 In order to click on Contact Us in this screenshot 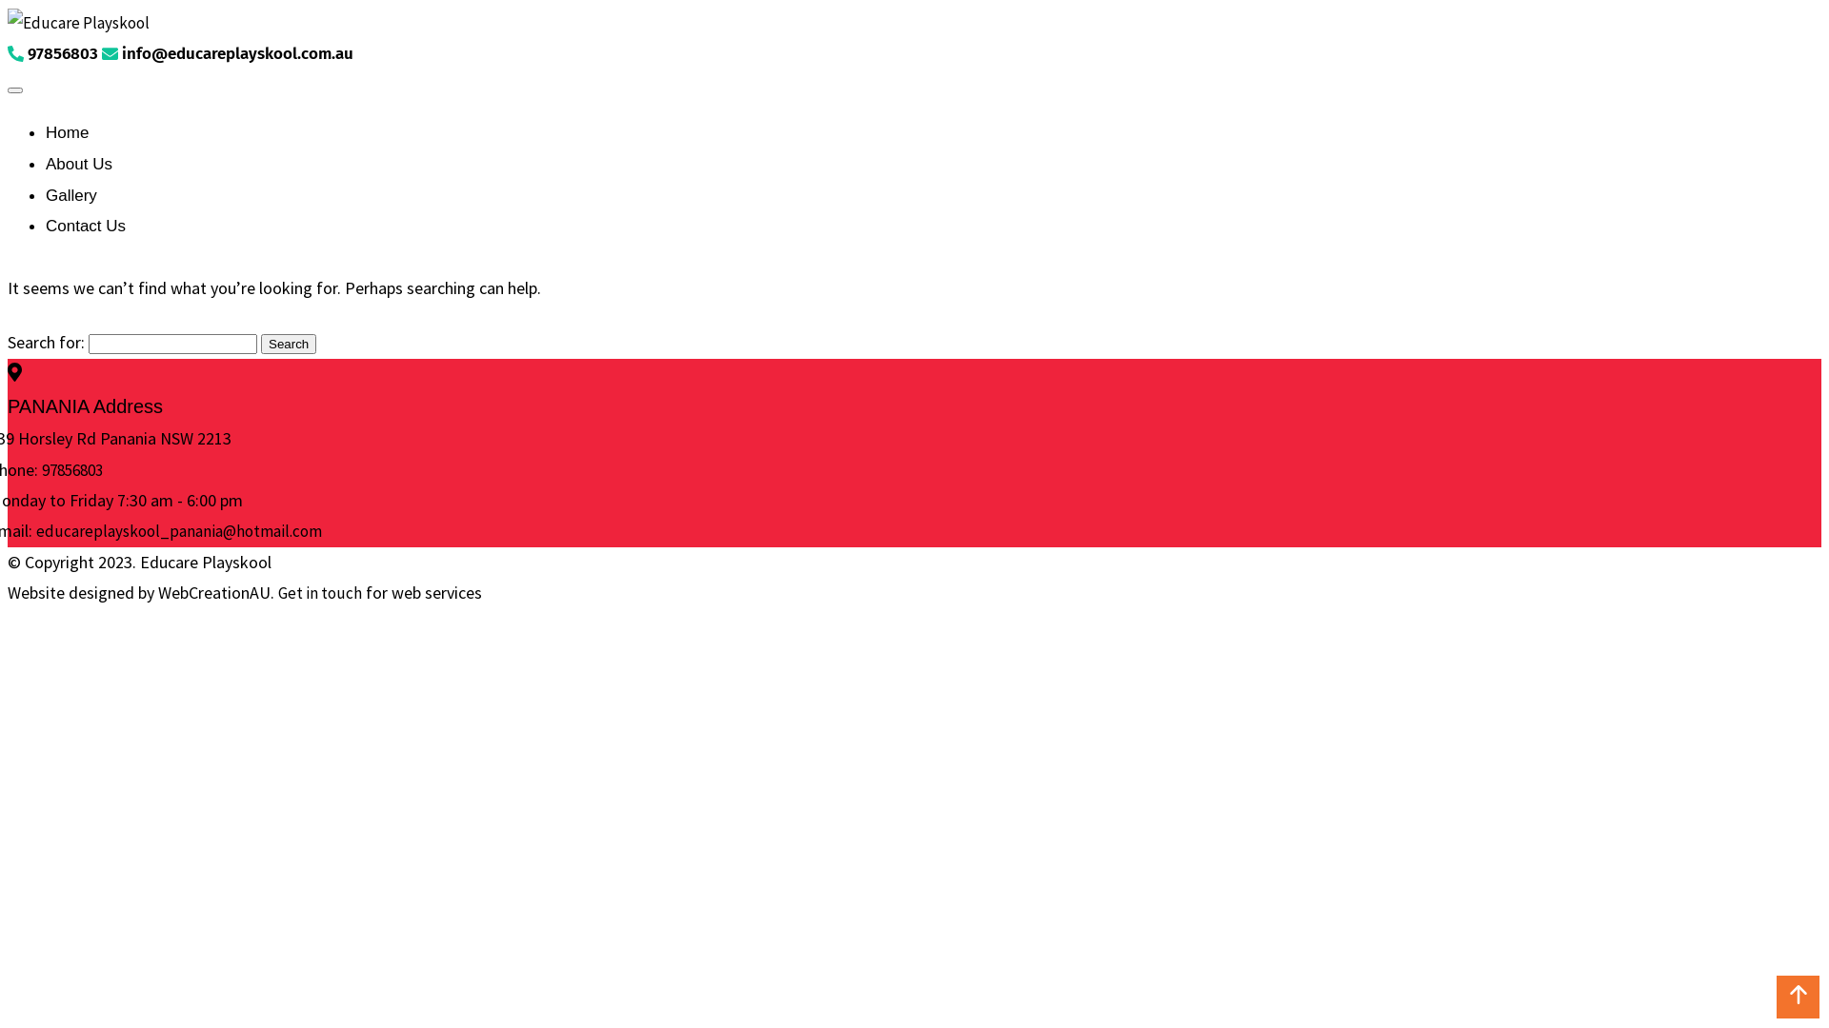, I will do `click(86, 227)`.